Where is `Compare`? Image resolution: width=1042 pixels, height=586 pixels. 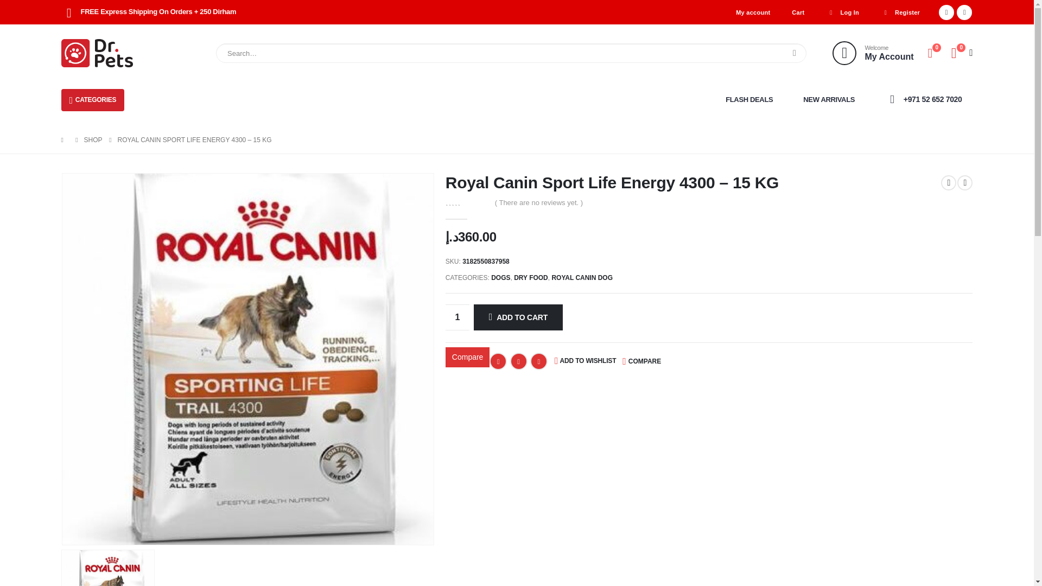
Compare is located at coordinates (468, 357).